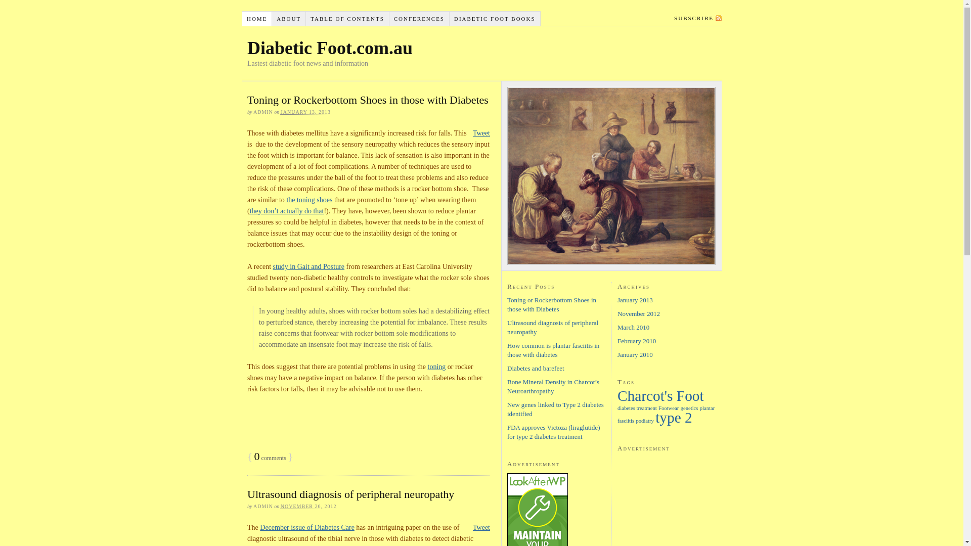  What do you see at coordinates (674, 418) in the screenshot?
I see `type 2` at bounding box center [674, 418].